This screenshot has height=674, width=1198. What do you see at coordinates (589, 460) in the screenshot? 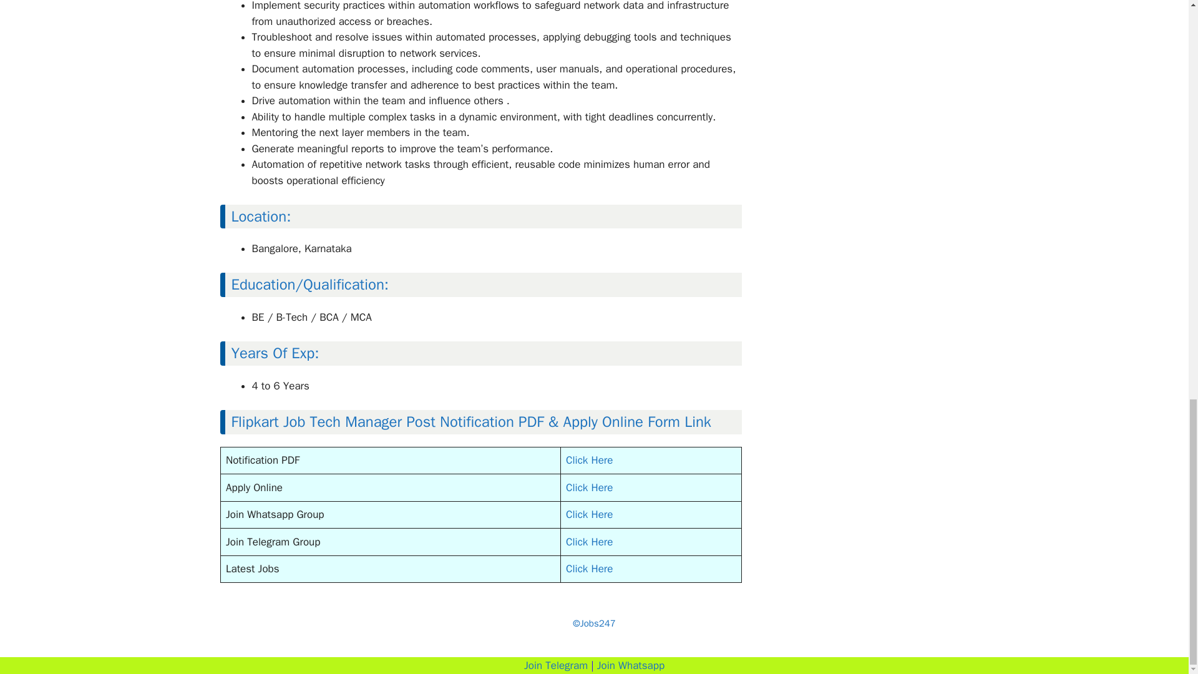
I see `Click Here` at bounding box center [589, 460].